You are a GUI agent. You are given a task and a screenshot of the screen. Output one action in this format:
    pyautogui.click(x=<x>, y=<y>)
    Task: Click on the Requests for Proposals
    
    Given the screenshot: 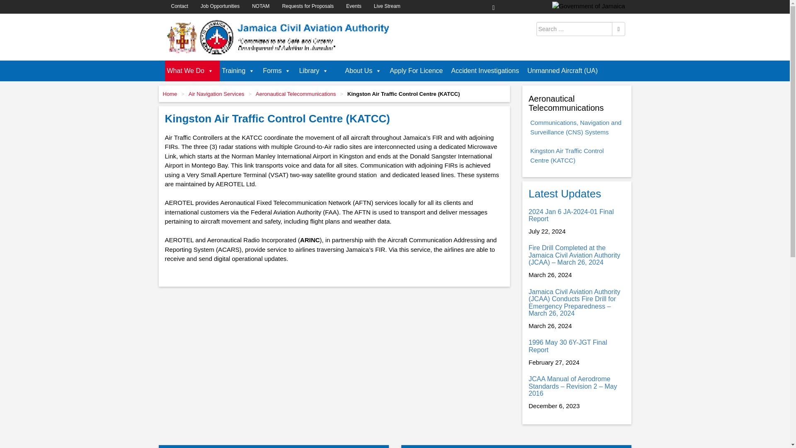 What is the action you would take?
    pyautogui.click(x=308, y=6)
    